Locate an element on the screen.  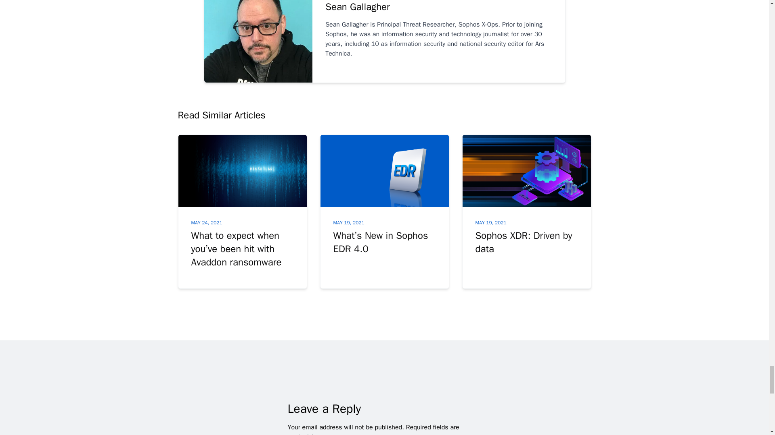
Posts by Sean Gallagher is located at coordinates (438, 7).